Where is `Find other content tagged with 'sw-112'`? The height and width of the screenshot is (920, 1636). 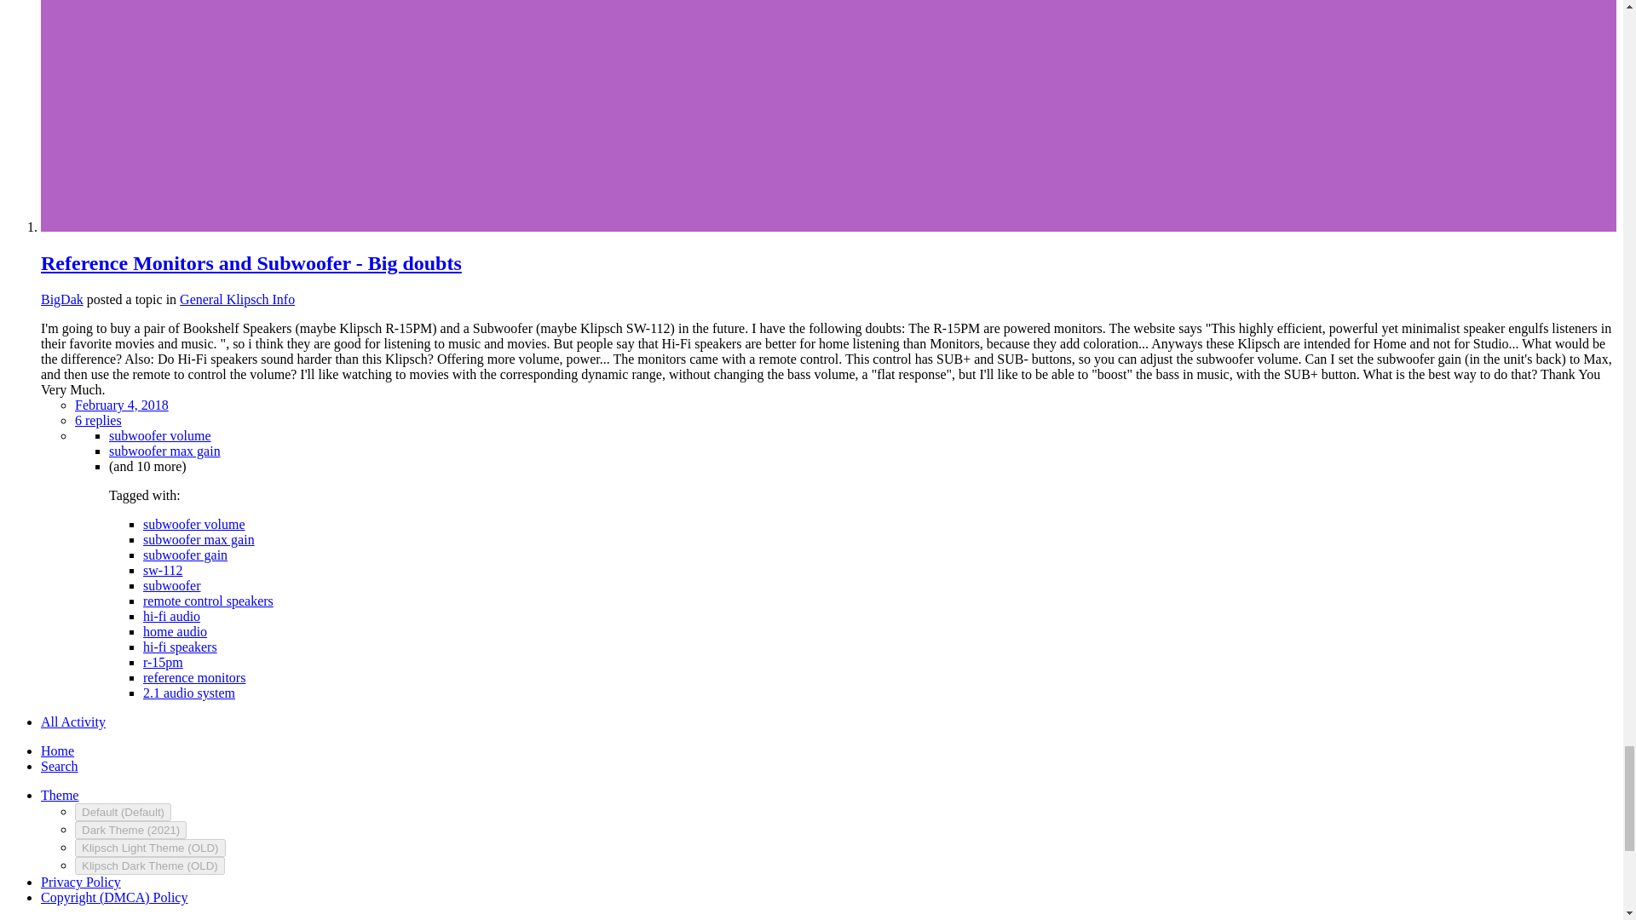 Find other content tagged with 'sw-112' is located at coordinates (164, 570).